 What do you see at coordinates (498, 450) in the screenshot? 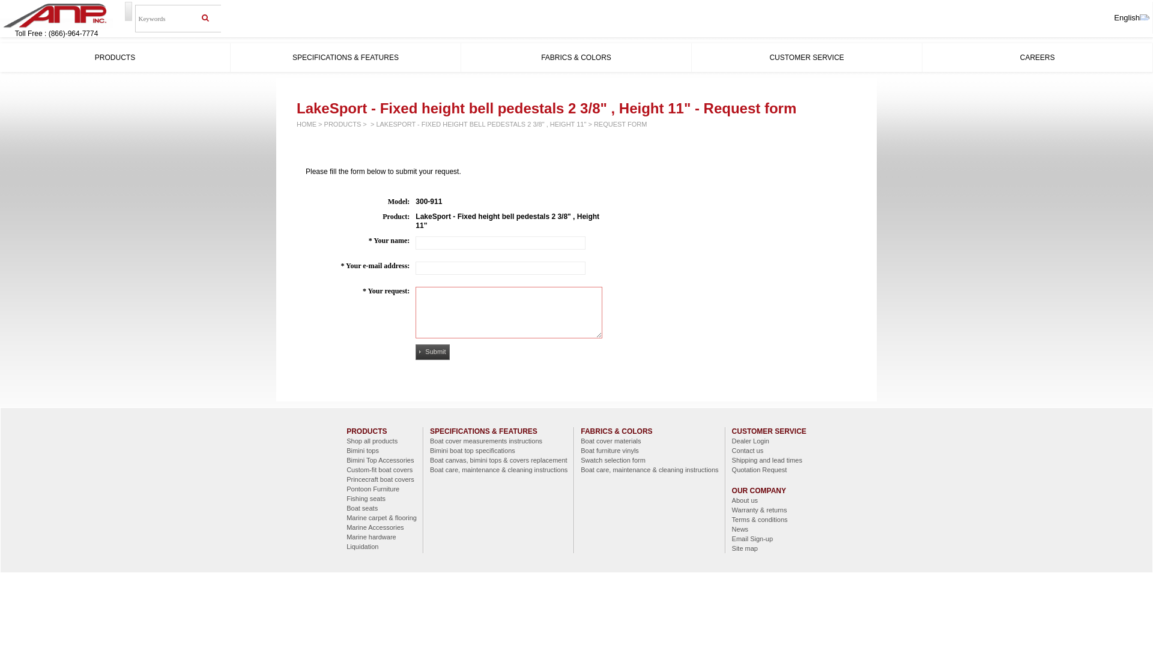
I see `Bimini boat top specifications` at bounding box center [498, 450].